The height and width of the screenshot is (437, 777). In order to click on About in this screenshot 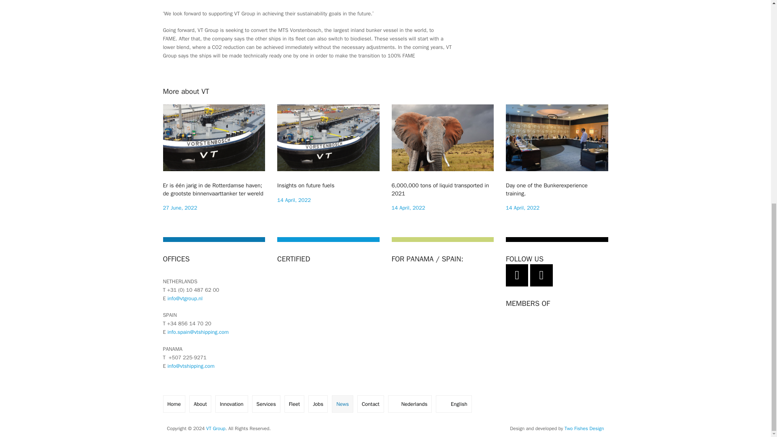, I will do `click(216, 428)`.